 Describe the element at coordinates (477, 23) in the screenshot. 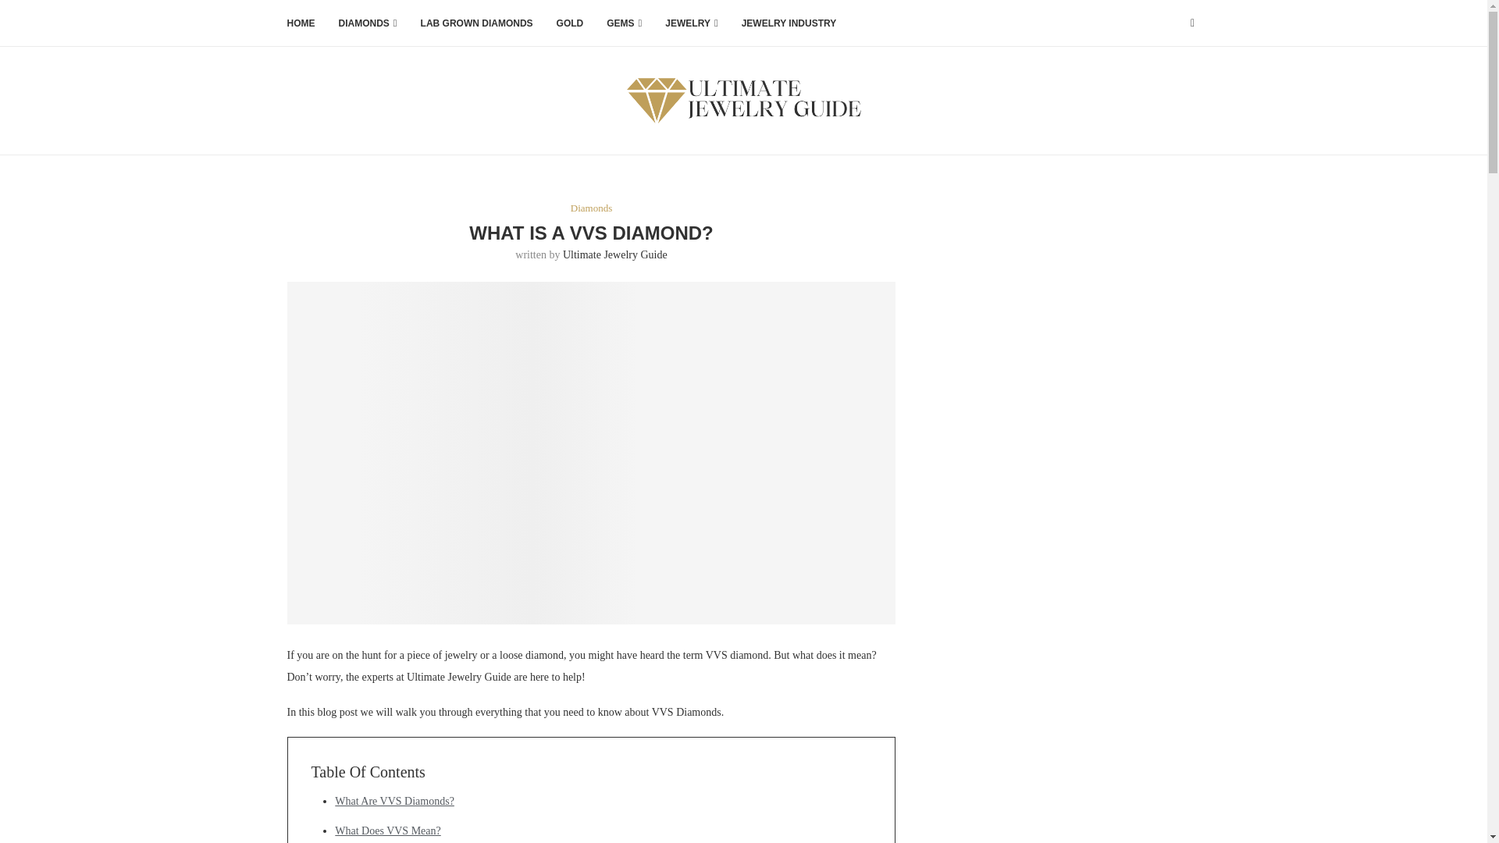

I see `LAB GROWN DIAMONDS` at that location.